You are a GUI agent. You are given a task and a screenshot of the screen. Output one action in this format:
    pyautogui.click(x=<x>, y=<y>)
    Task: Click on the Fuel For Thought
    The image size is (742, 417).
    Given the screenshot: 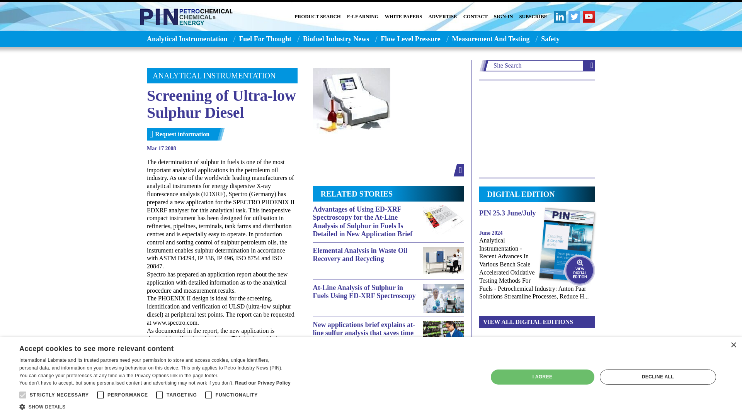 What is the action you would take?
    pyautogui.click(x=265, y=39)
    